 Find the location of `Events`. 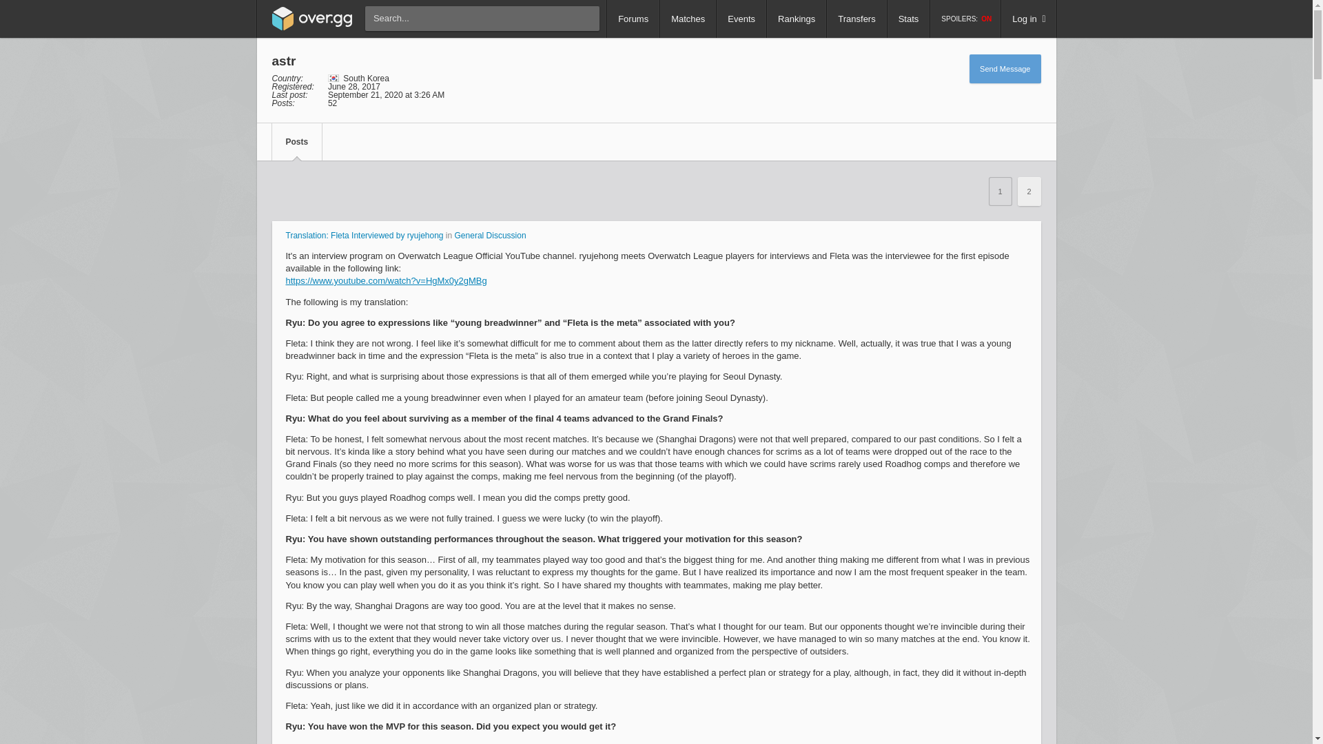

Events is located at coordinates (741, 19).